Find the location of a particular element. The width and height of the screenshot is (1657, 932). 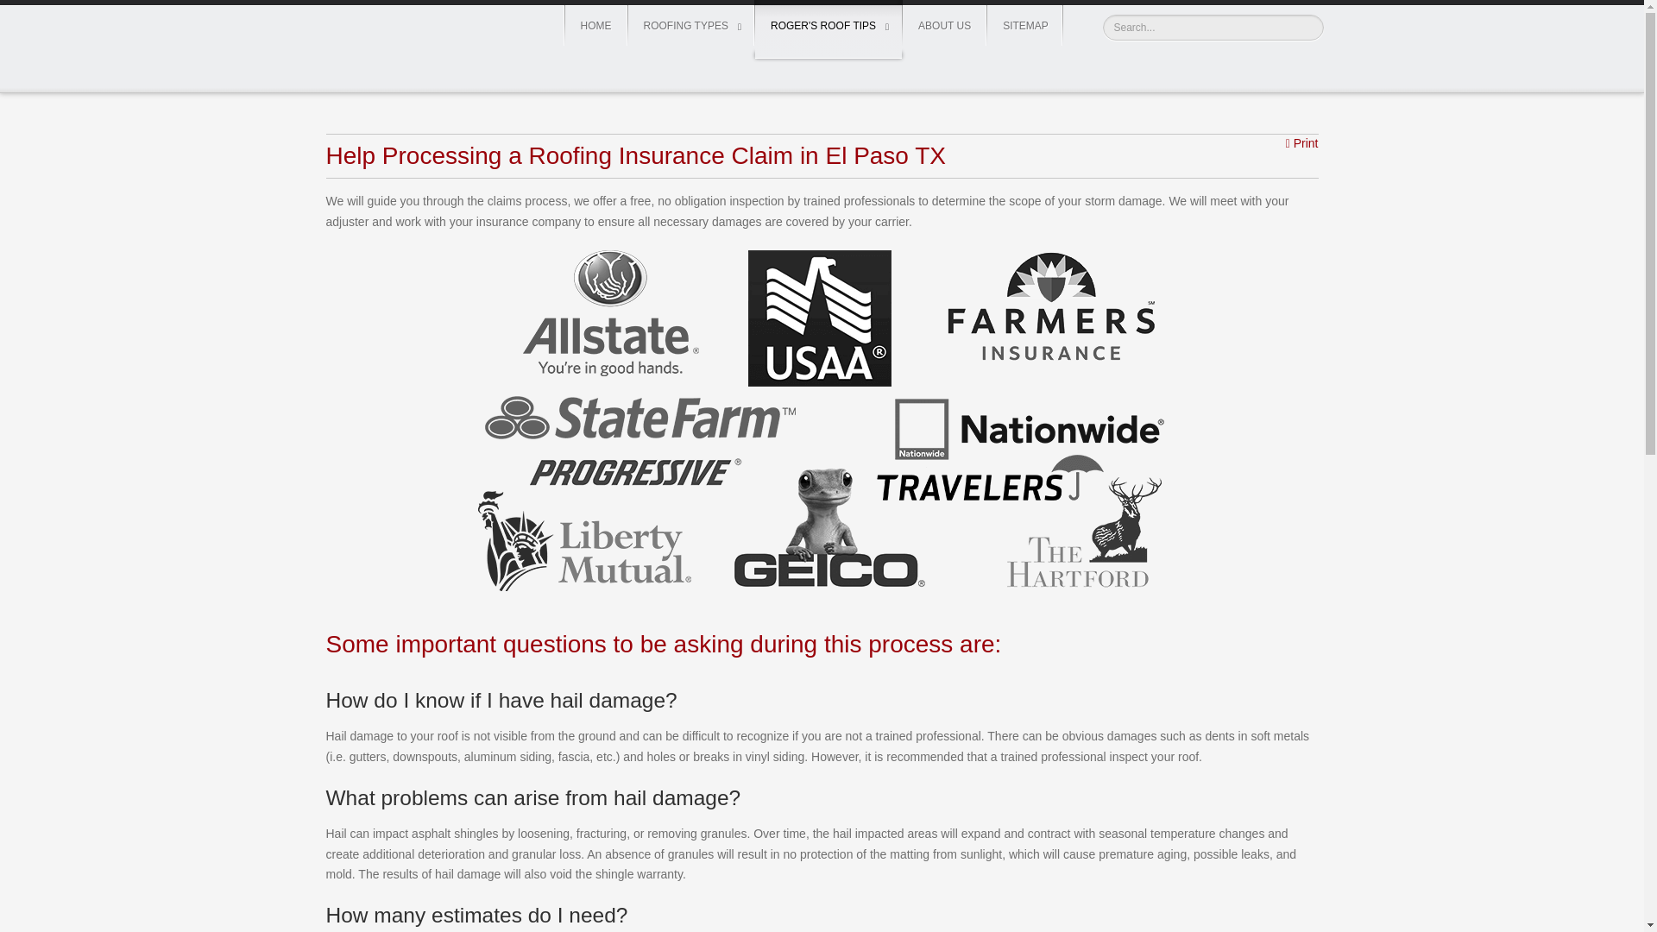

ROOFING TYPES is located at coordinates (690, 26).